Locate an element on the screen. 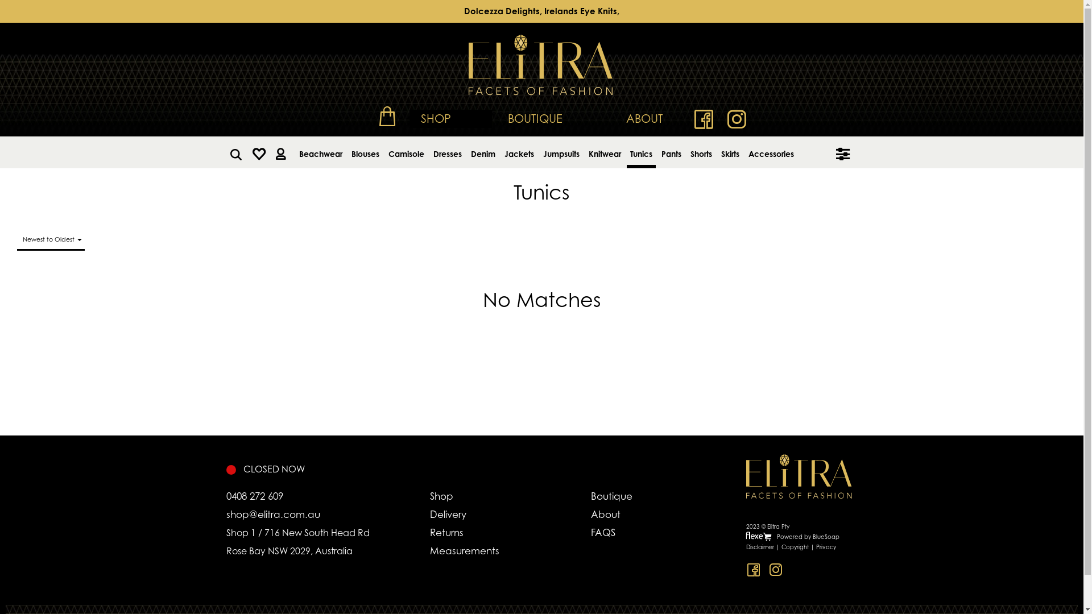  Denim is located at coordinates (483, 152).